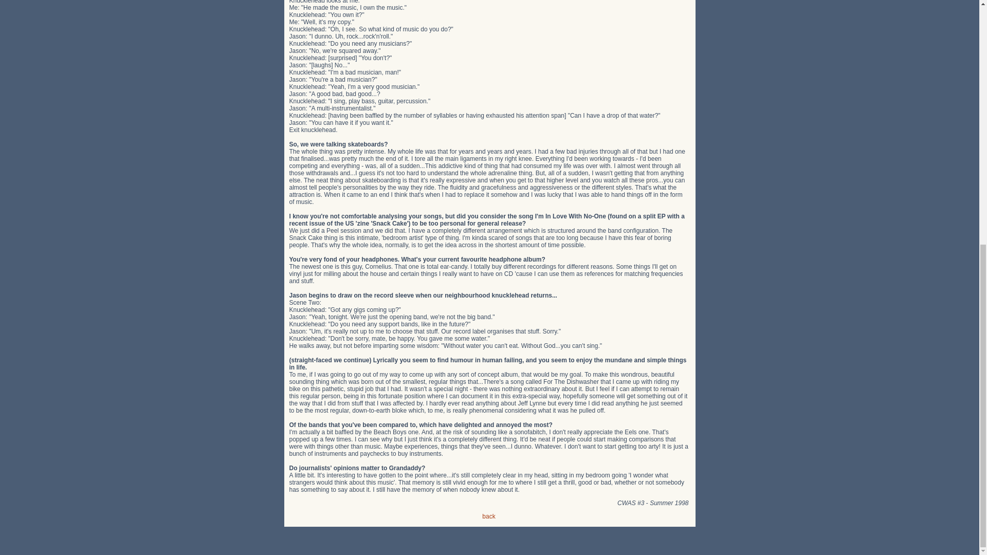 The height and width of the screenshot is (555, 987). What do you see at coordinates (488, 516) in the screenshot?
I see `back` at bounding box center [488, 516].